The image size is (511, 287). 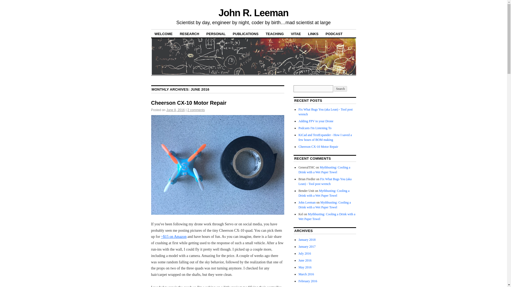 I want to click on June 8, 2016, so click(x=175, y=110).